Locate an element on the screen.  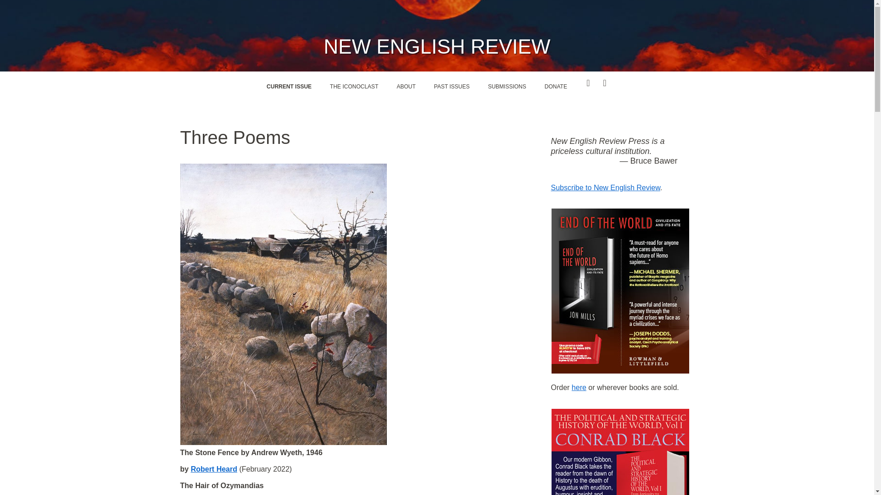
CURRENT ISSUE is located at coordinates (289, 86).